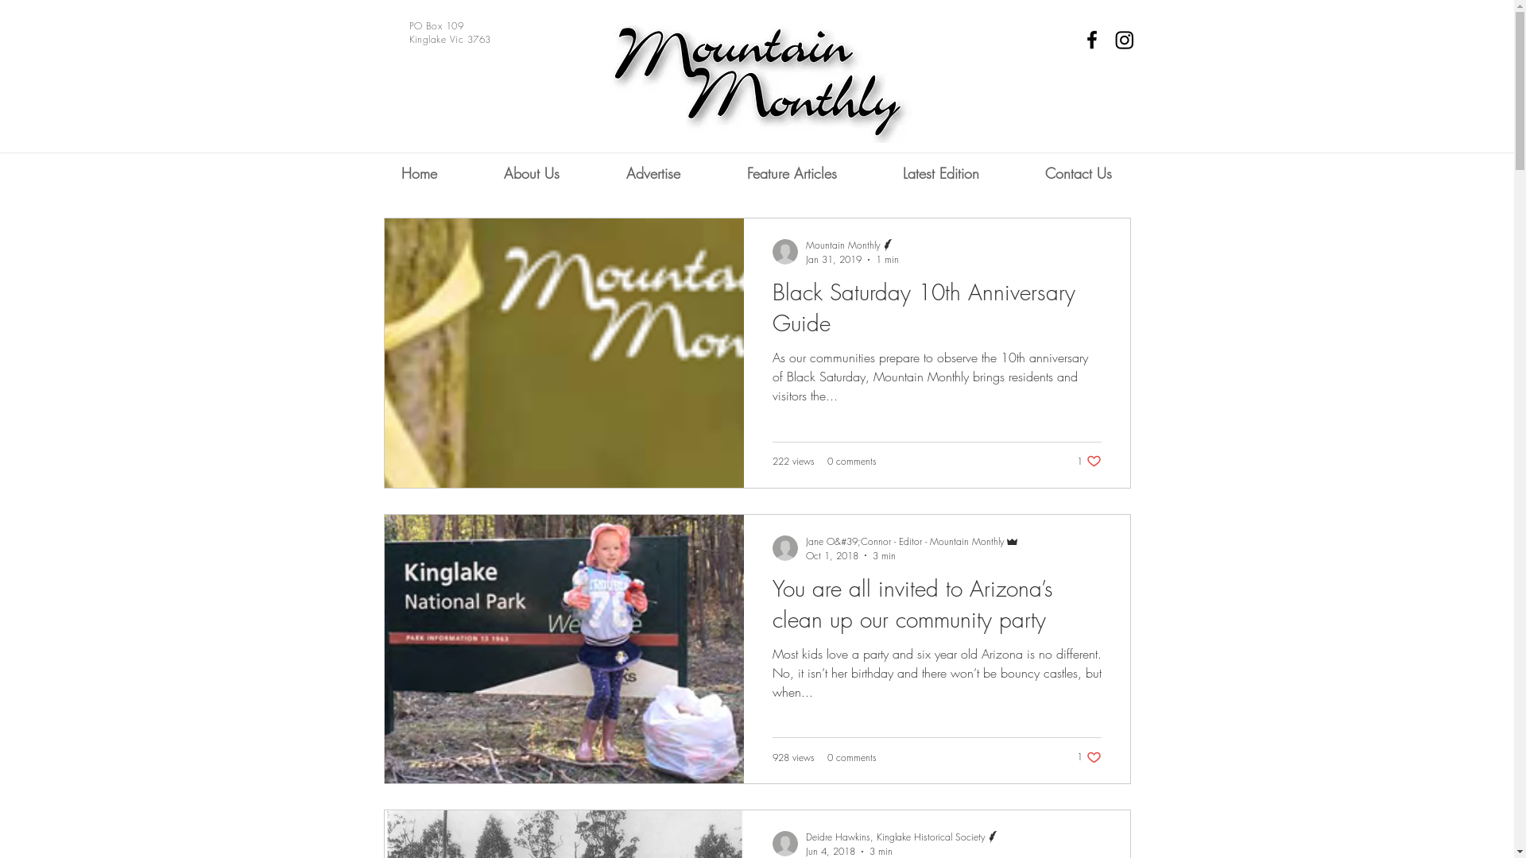 This screenshot has height=858, width=1526. I want to click on Feature Articles, so click(792, 173).